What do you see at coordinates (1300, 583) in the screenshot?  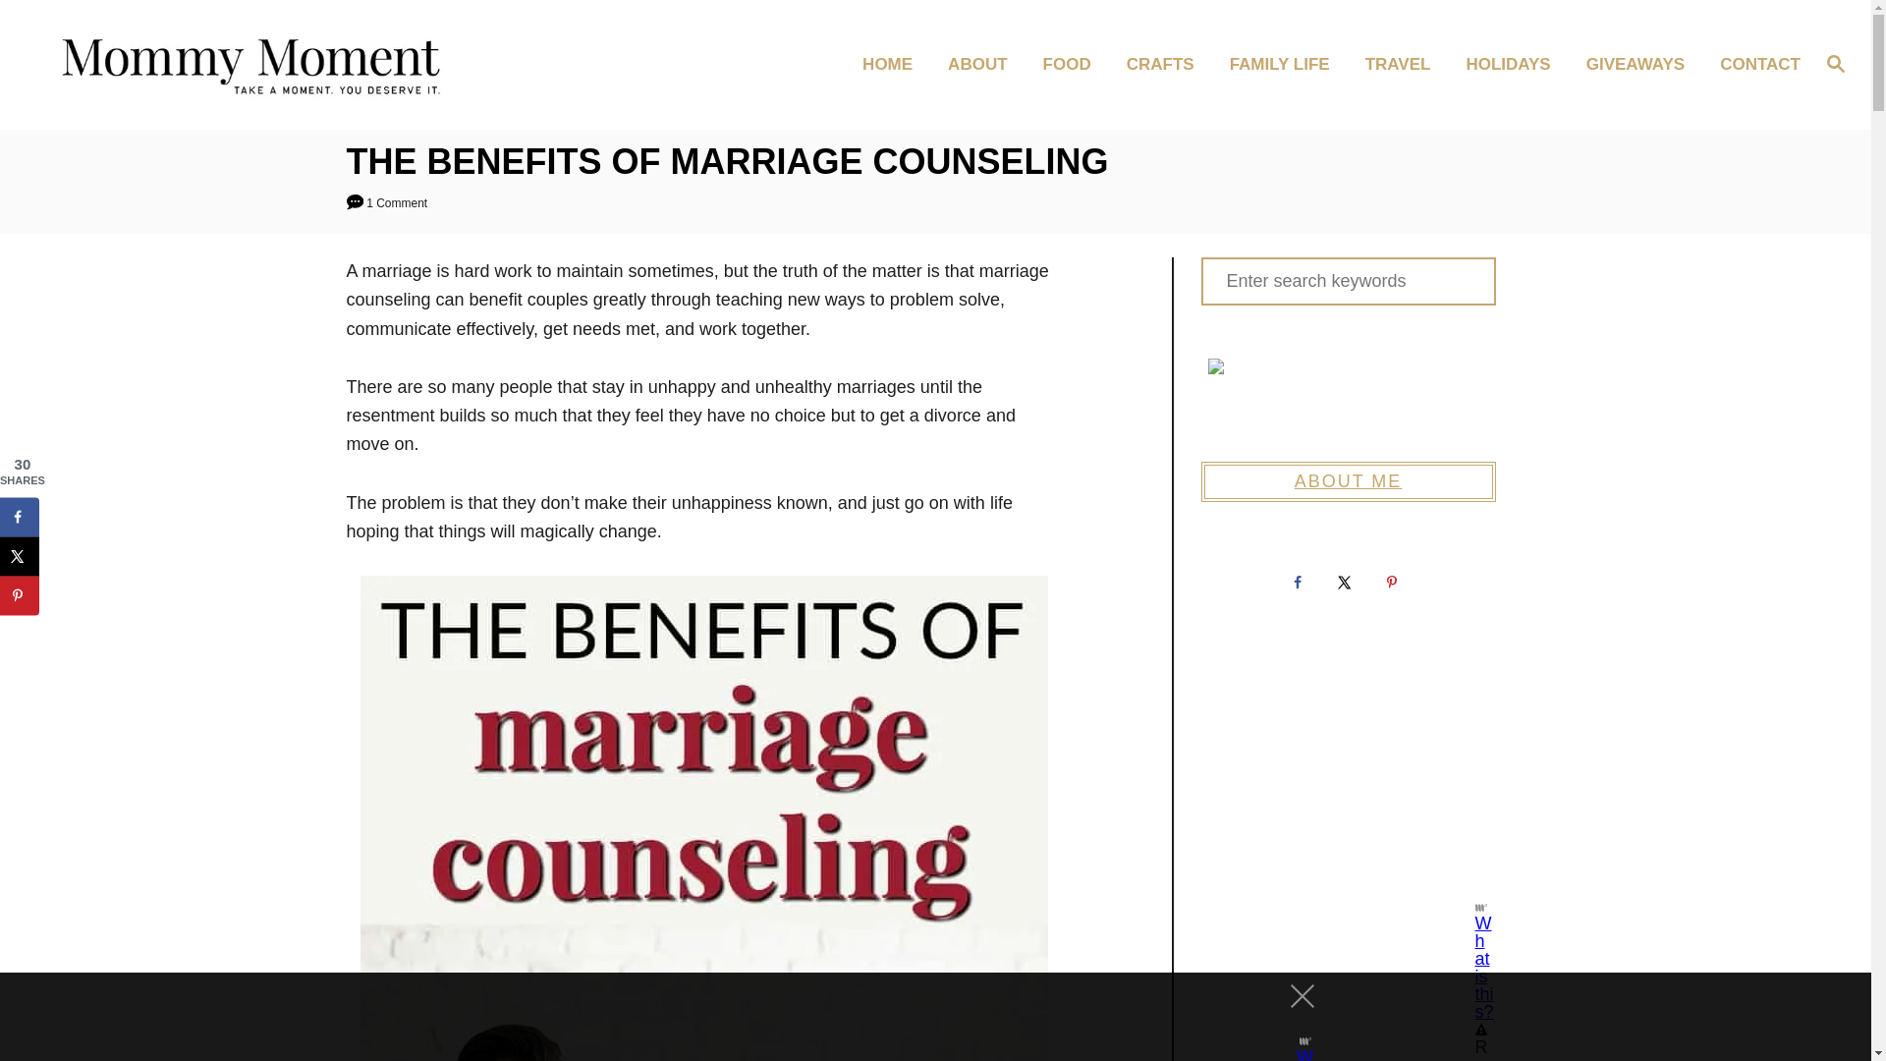 I see `Follow on Facebook` at bounding box center [1300, 583].